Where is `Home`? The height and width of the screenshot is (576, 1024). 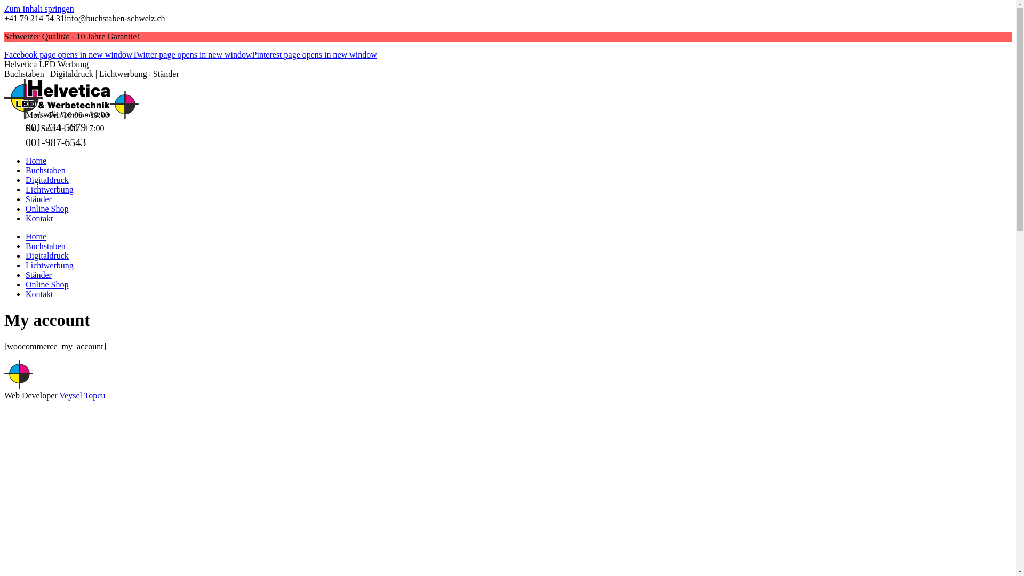 Home is located at coordinates (36, 161).